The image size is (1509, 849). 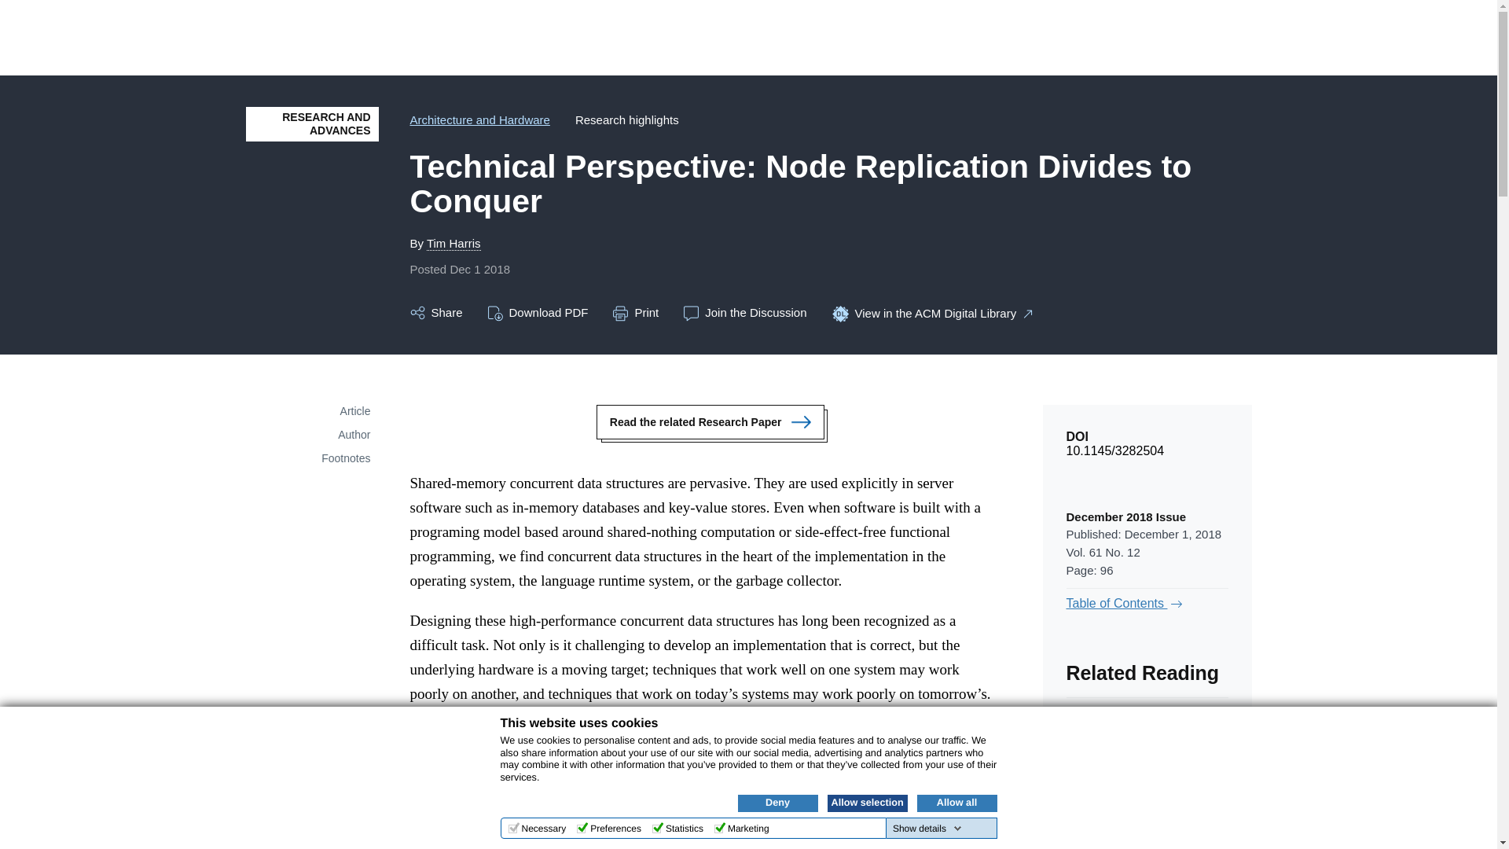 What do you see at coordinates (777, 803) in the screenshot?
I see `Deny` at bounding box center [777, 803].